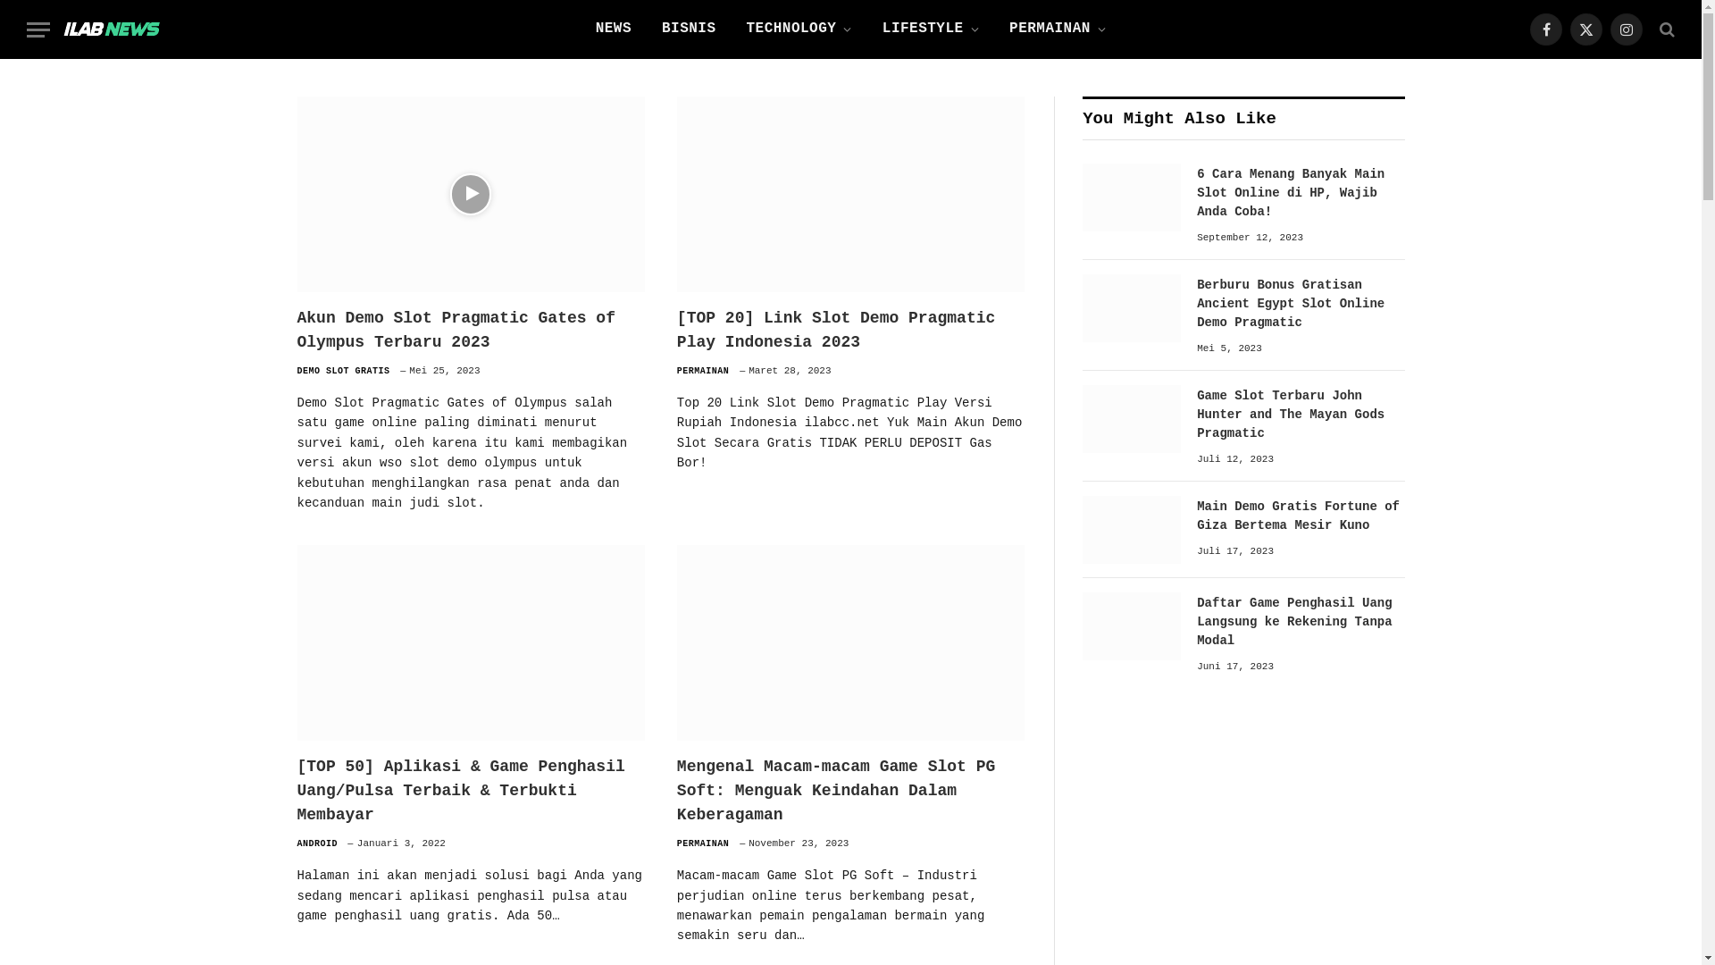 The height and width of the screenshot is (965, 1715). Describe the element at coordinates (1132, 530) in the screenshot. I see `Main Demo Gratis Fortune of Giza Bertema Mesir Kuno` at that location.